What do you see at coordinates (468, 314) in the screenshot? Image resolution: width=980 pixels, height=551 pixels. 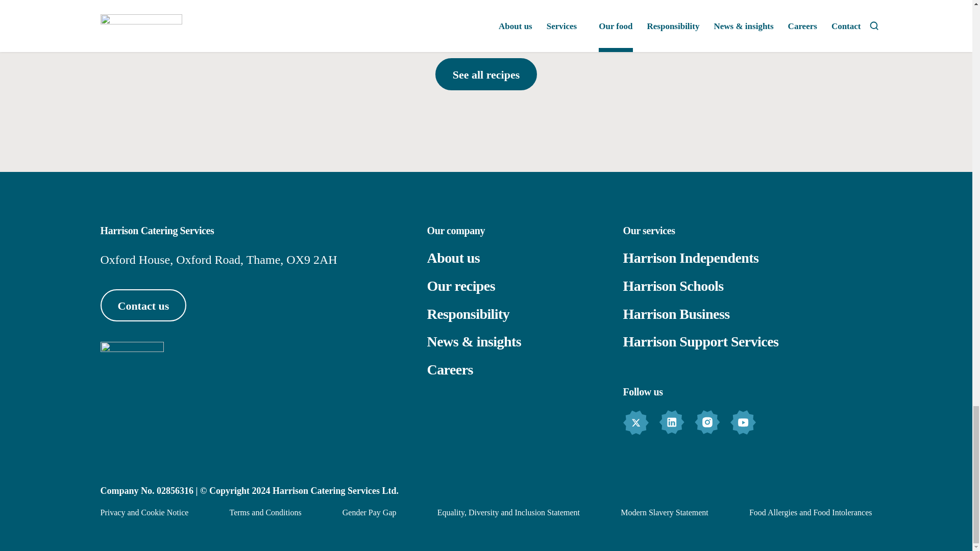 I see `Responsibility` at bounding box center [468, 314].